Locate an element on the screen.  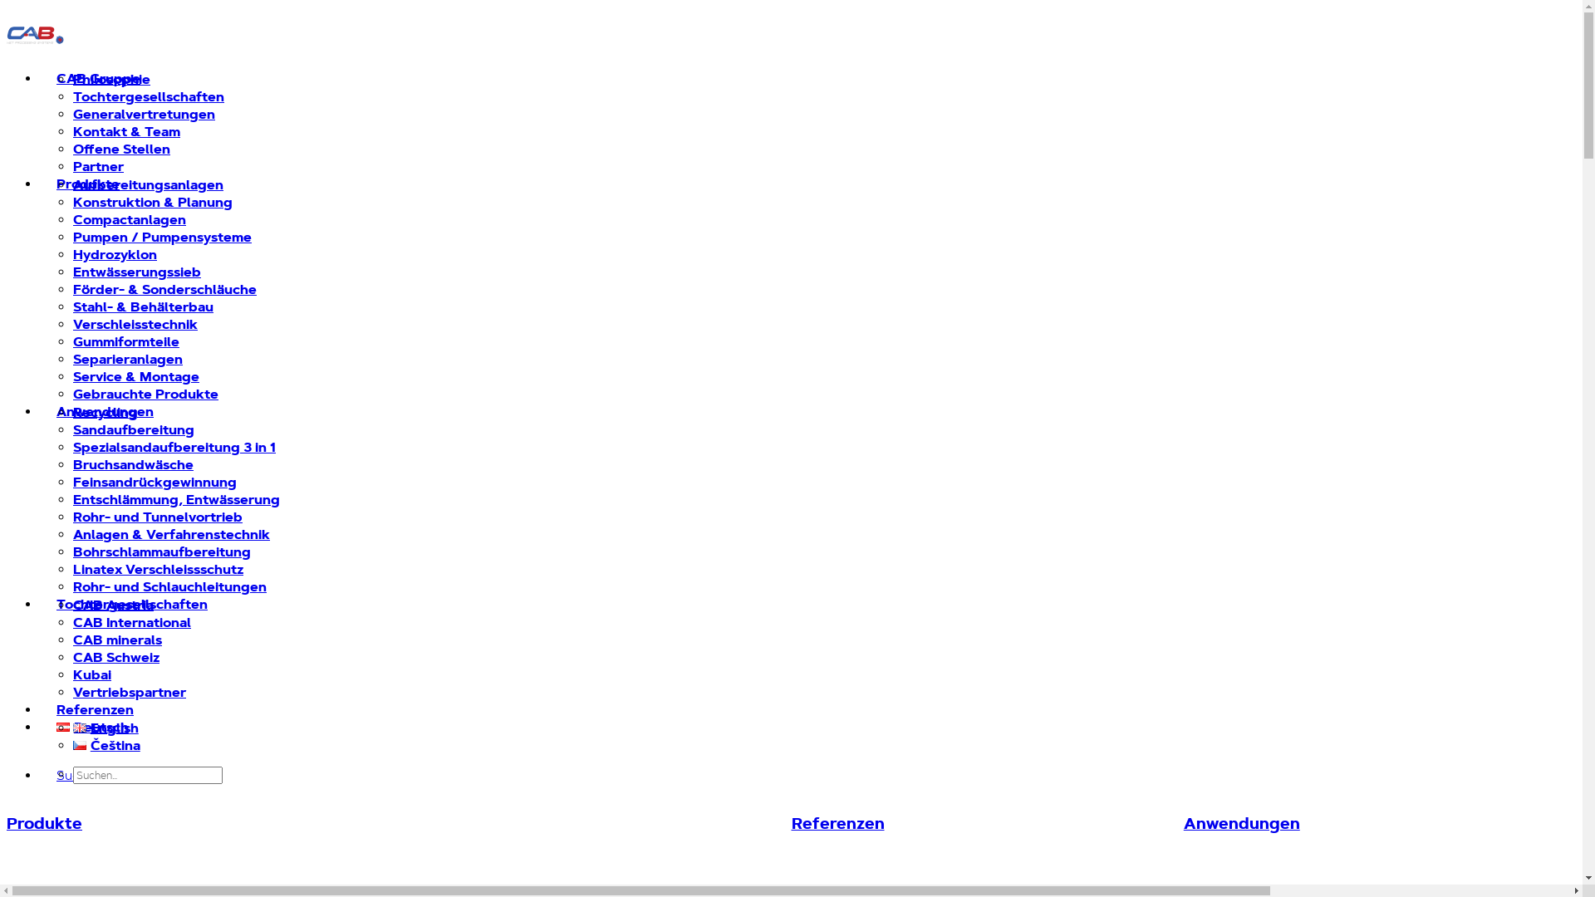
CAB Gruppe is located at coordinates (98, 78).